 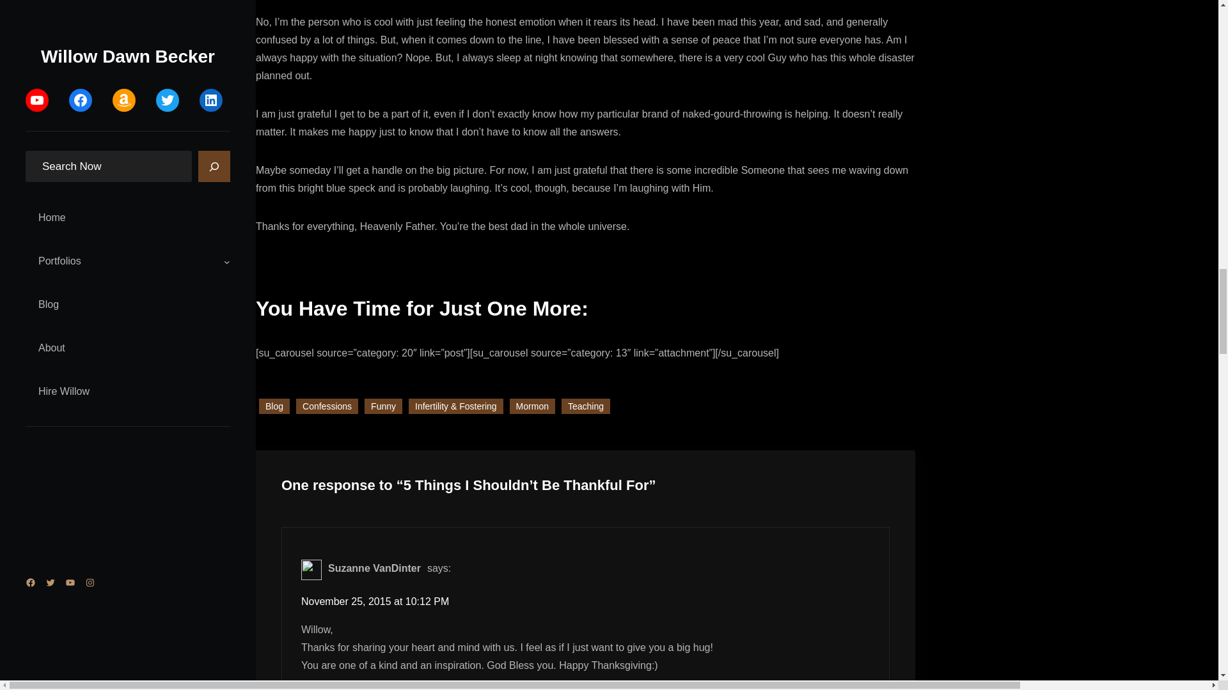 I want to click on Blog, so click(x=274, y=413).